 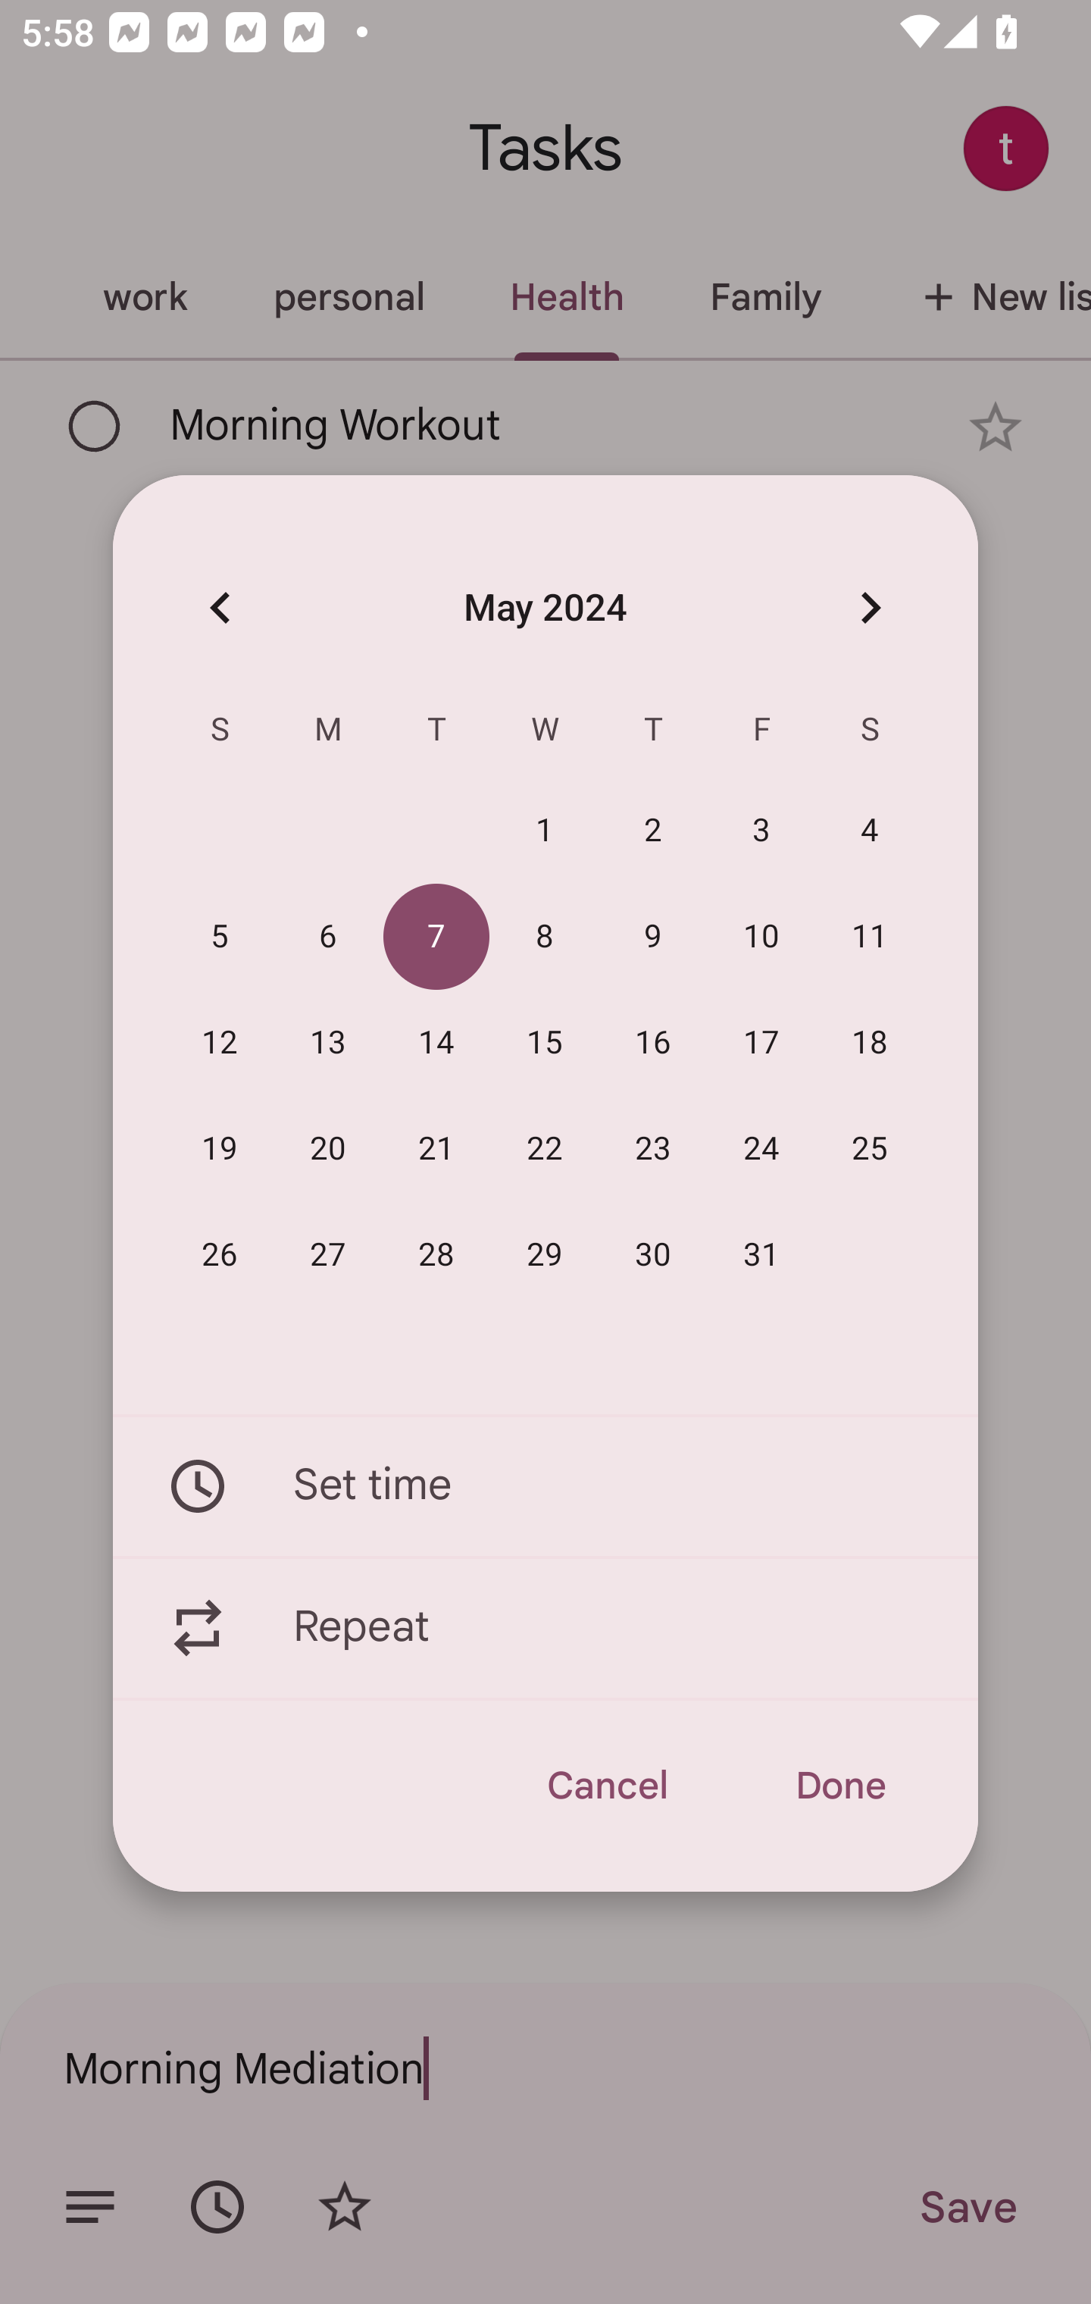 What do you see at coordinates (606, 1786) in the screenshot?
I see `Cancel` at bounding box center [606, 1786].